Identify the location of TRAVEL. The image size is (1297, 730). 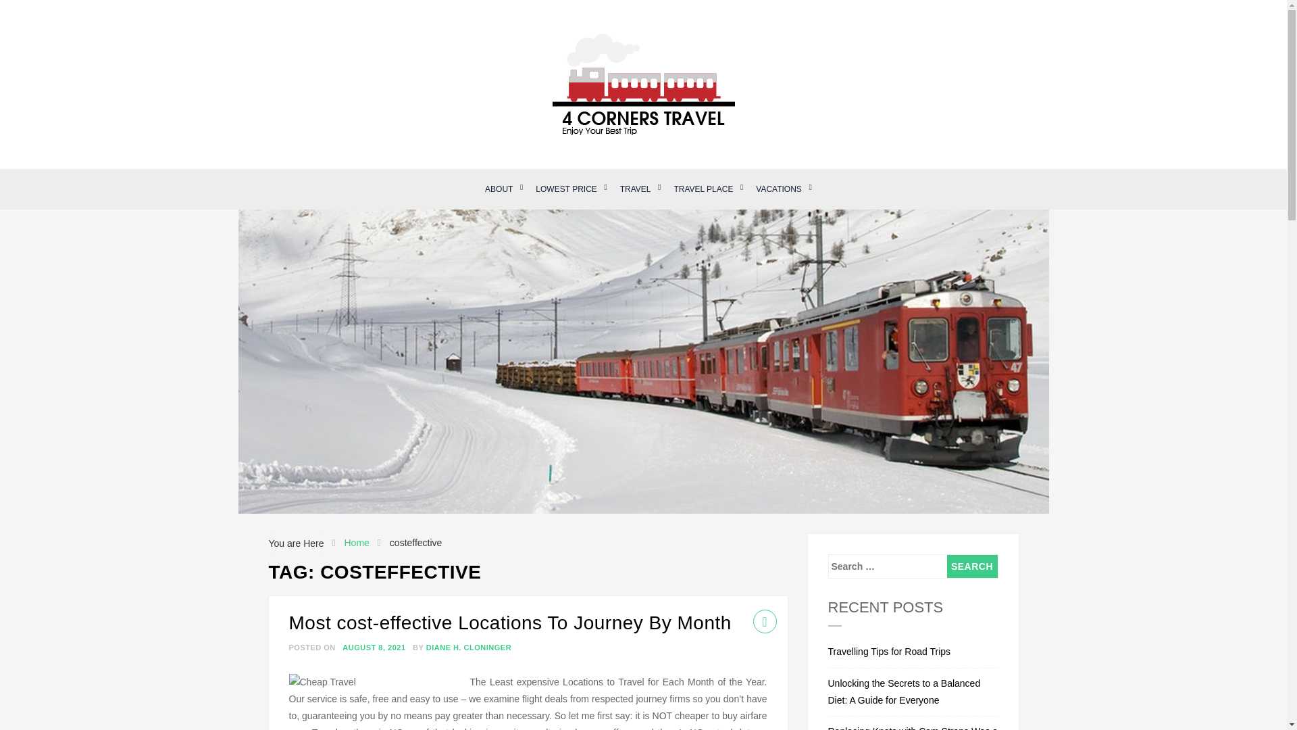
(635, 189).